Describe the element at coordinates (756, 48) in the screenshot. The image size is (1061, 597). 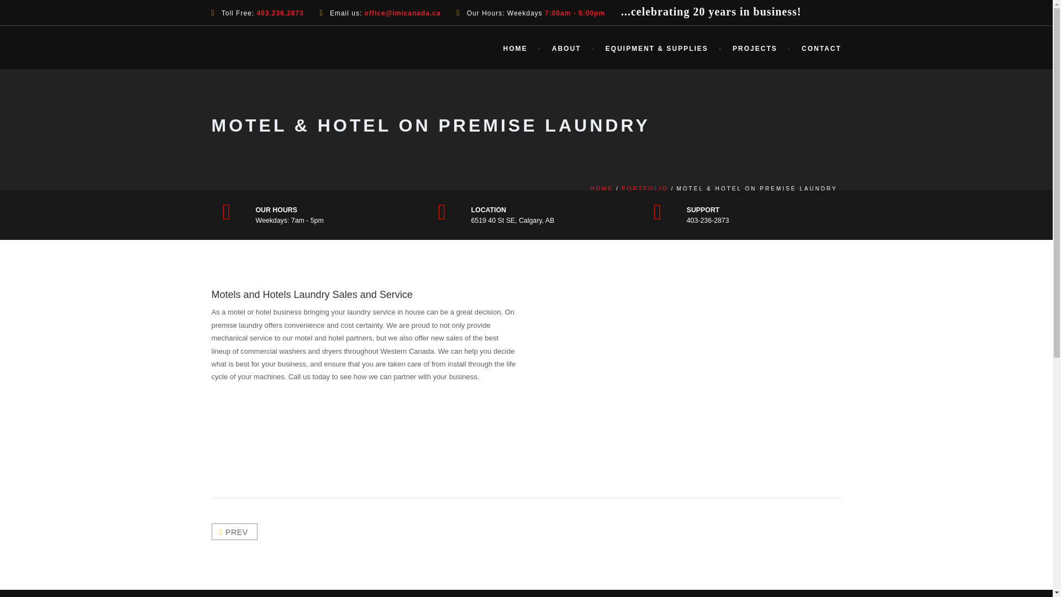
I see `PROJECTS` at that location.